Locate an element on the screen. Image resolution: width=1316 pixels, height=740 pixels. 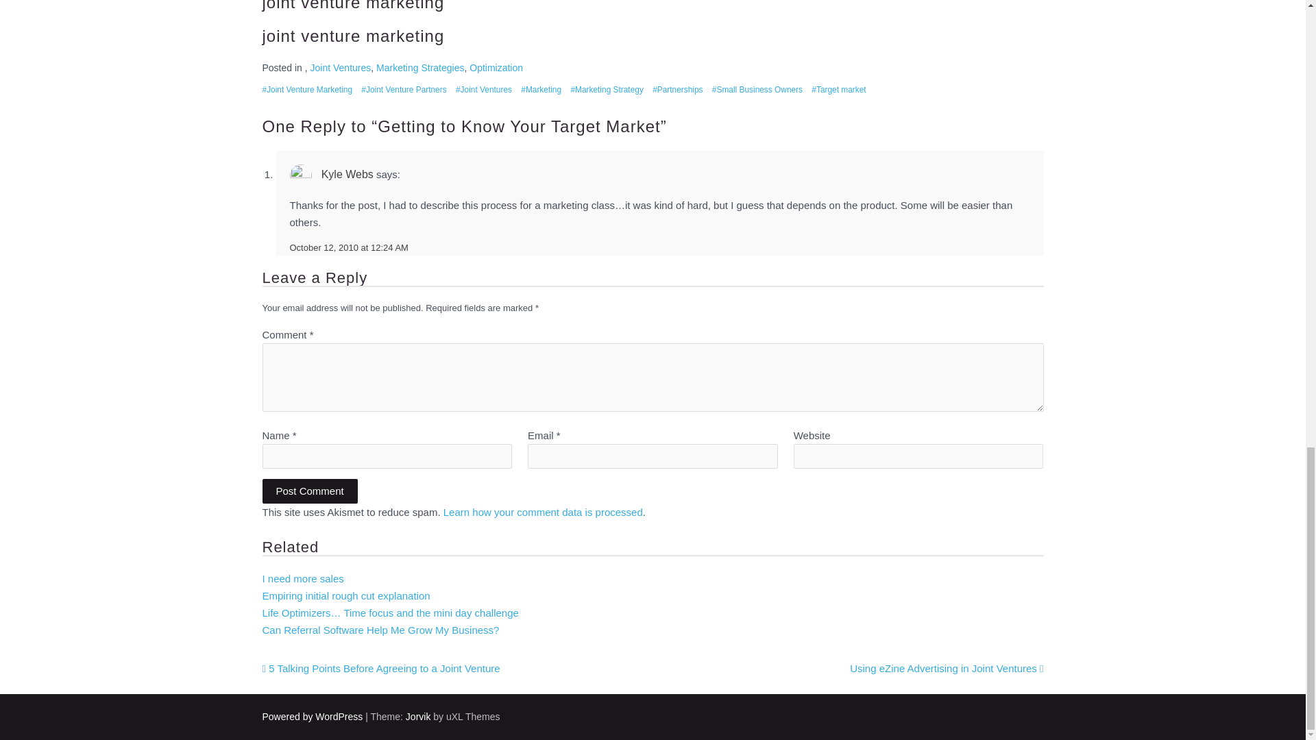
Powered by WordPress is located at coordinates (313, 717).